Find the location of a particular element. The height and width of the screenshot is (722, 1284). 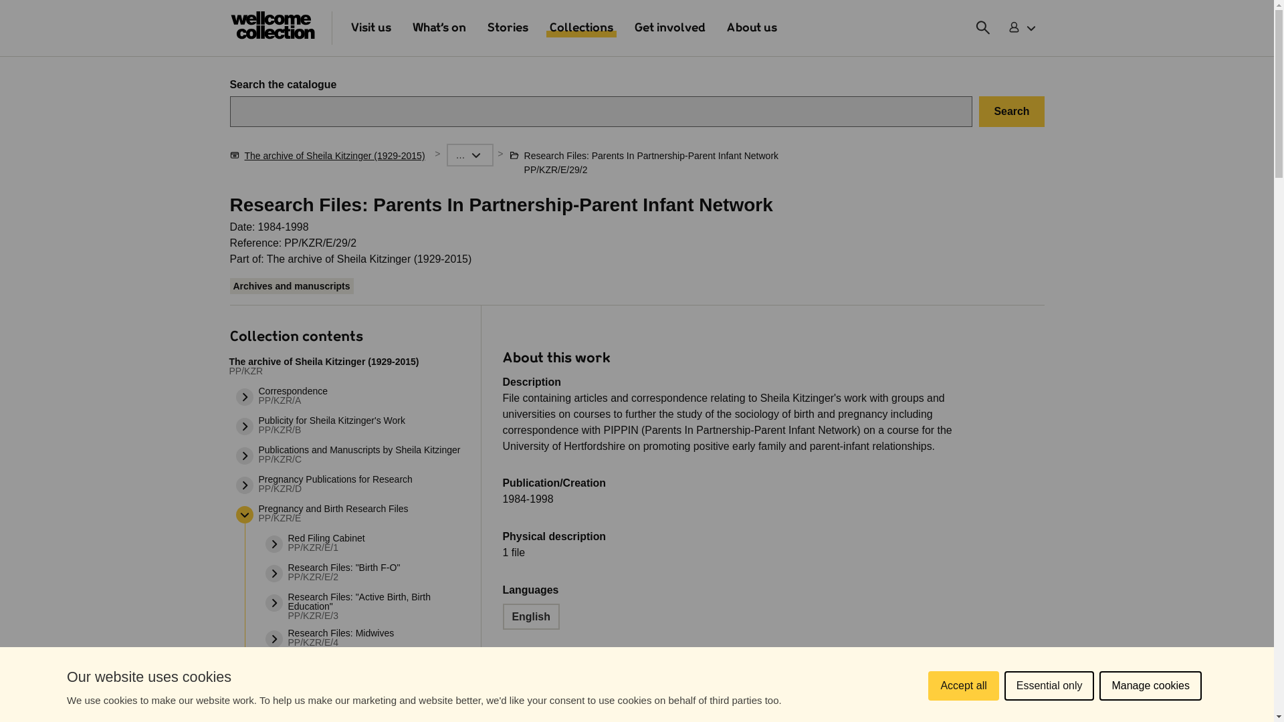

Search is located at coordinates (1011, 111).